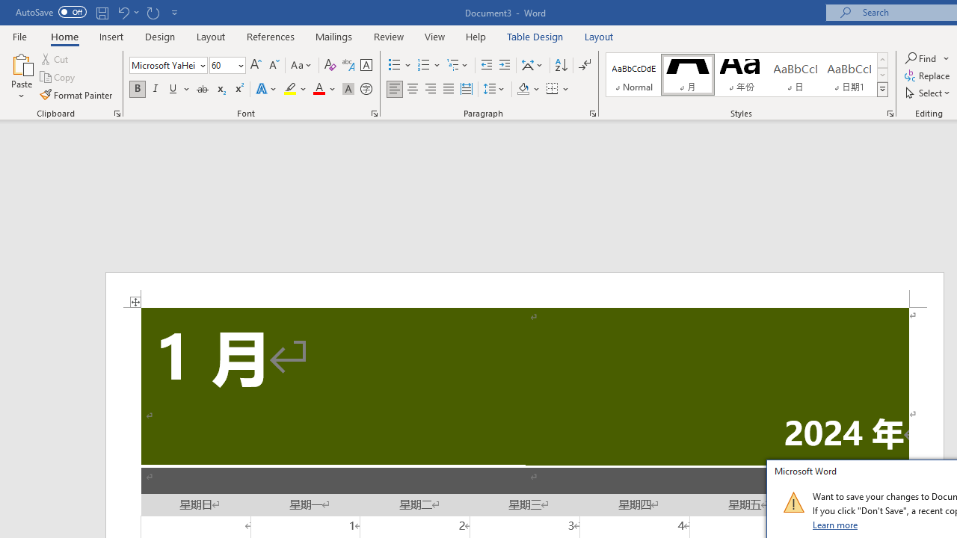  What do you see at coordinates (319, 90) in the screenshot?
I see `Font Color RGB(255, 0, 0)` at bounding box center [319, 90].